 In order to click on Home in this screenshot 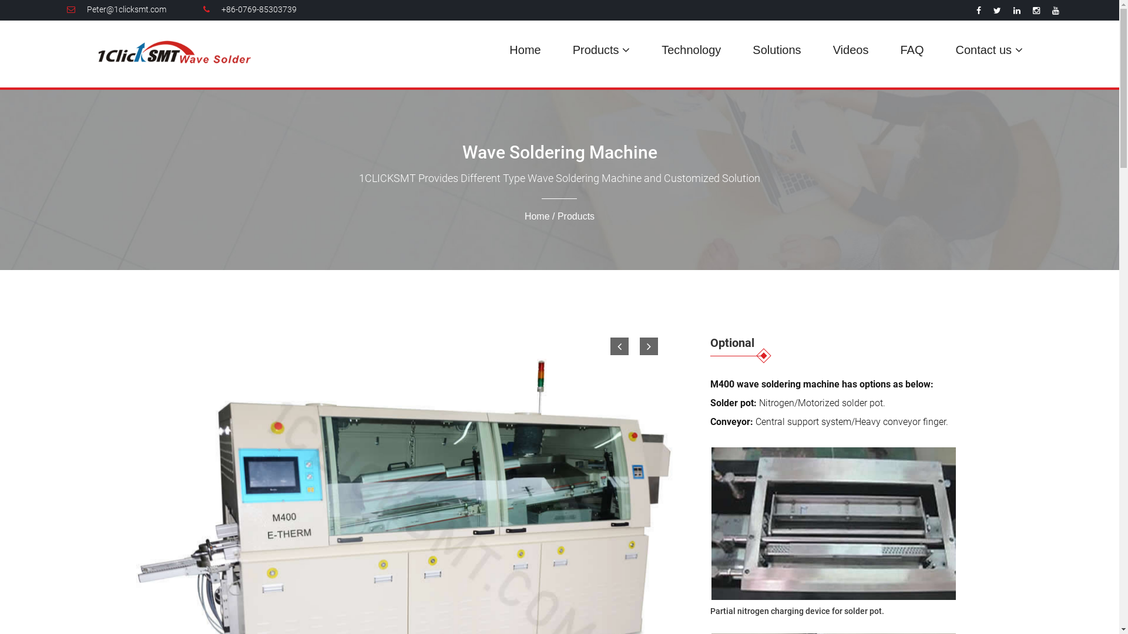, I will do `click(537, 216)`.